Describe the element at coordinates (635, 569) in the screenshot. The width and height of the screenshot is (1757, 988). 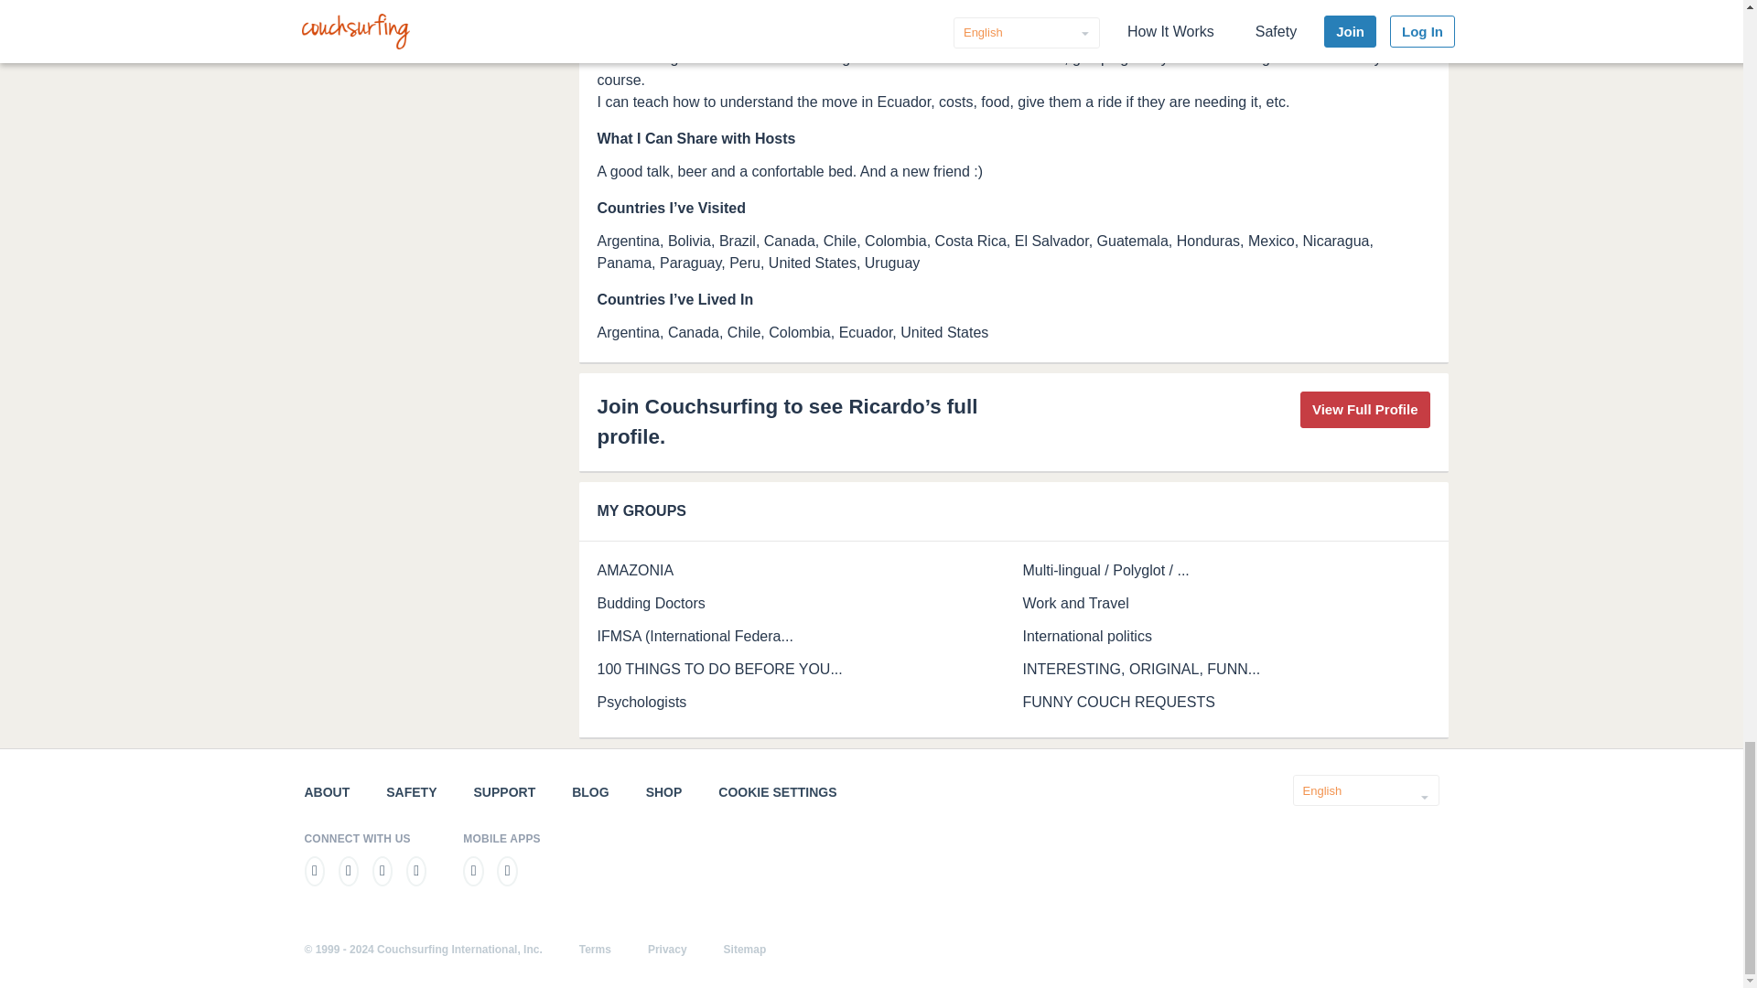
I see `AMAZONIA` at that location.